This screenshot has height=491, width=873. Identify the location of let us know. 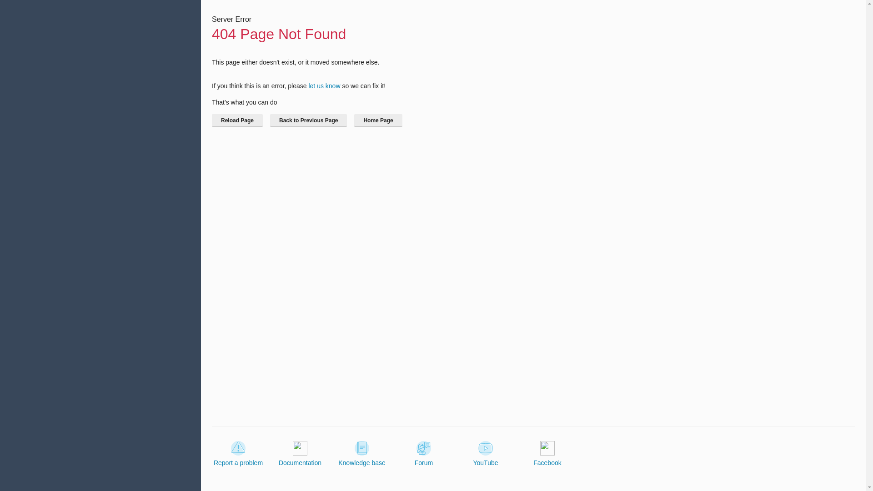
(324, 85).